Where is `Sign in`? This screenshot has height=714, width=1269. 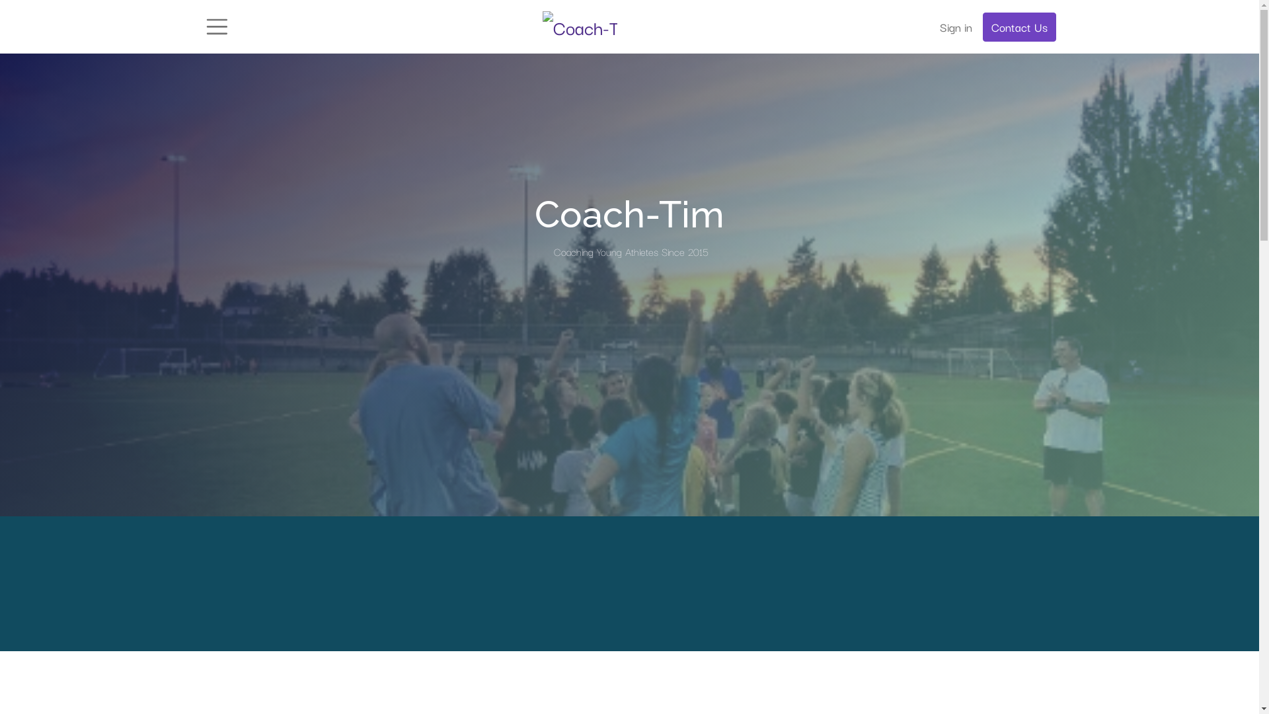
Sign in is located at coordinates (956, 27).